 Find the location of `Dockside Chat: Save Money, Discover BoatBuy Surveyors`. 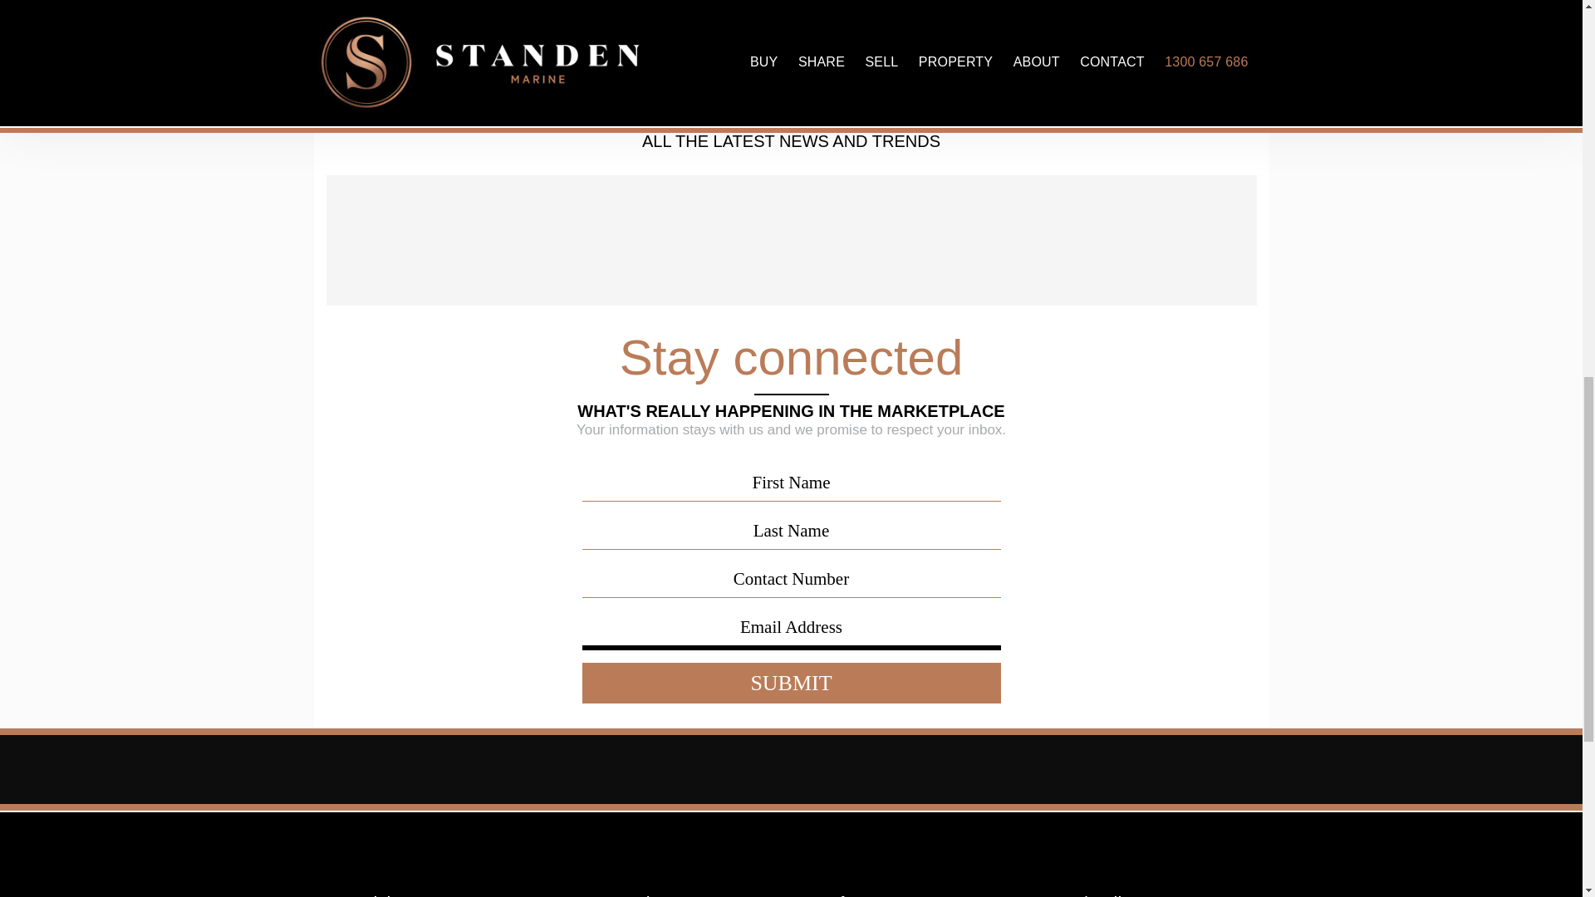

Dockside Chat: Save Money, Discover BoatBuy Surveyors is located at coordinates (1140, 241).